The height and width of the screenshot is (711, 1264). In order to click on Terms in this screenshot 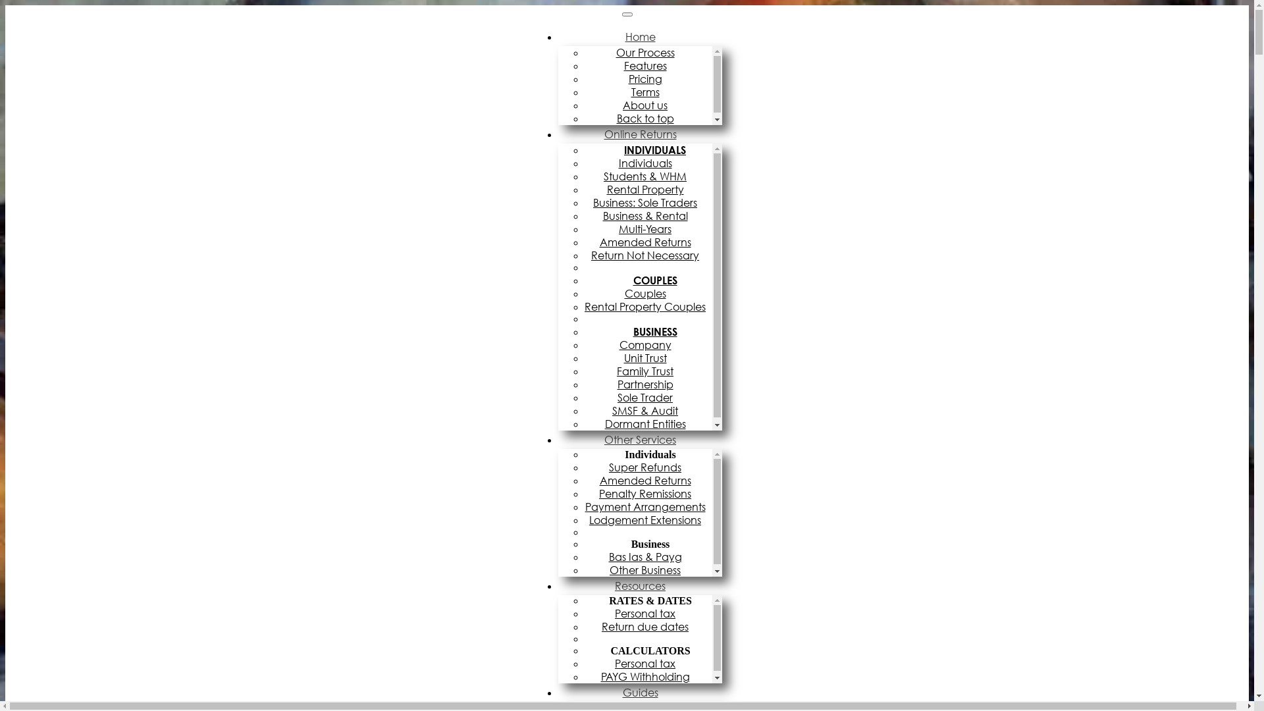, I will do `click(648, 92)`.